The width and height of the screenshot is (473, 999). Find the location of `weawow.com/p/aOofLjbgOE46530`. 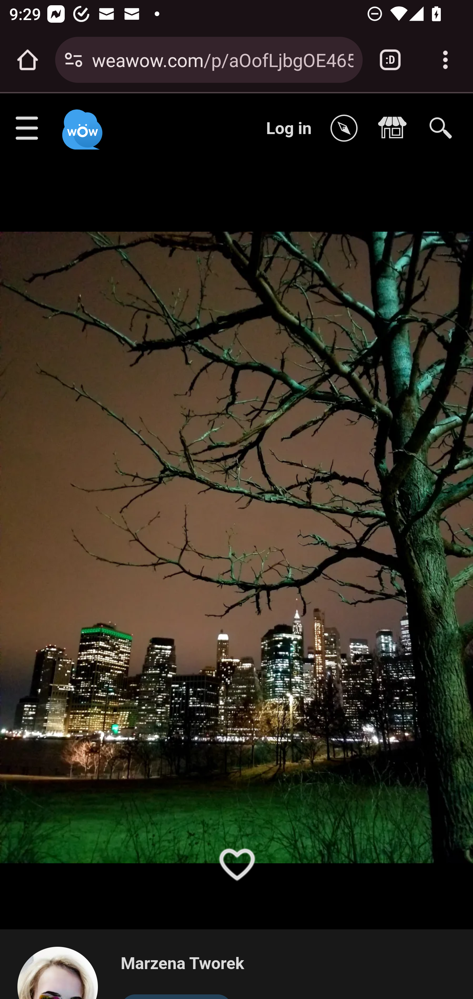

weawow.com/p/aOofLjbgOE46530 is located at coordinates (222, 59).